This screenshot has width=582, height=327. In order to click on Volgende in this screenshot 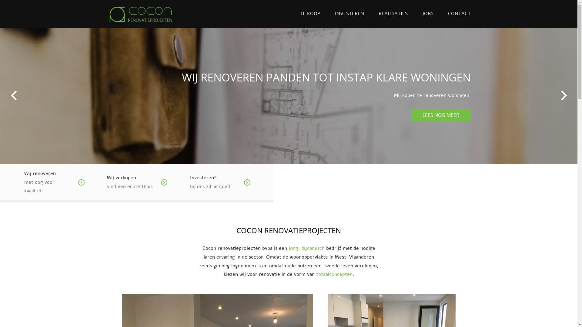, I will do `click(564, 96)`.